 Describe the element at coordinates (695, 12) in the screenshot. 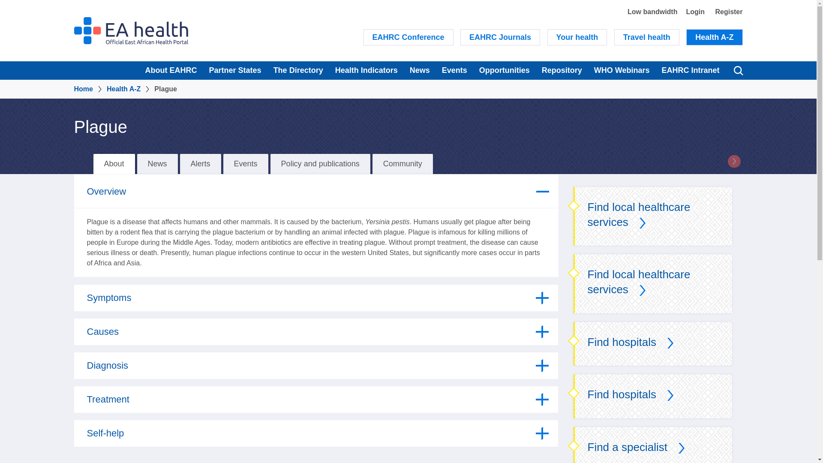

I see `Login` at that location.